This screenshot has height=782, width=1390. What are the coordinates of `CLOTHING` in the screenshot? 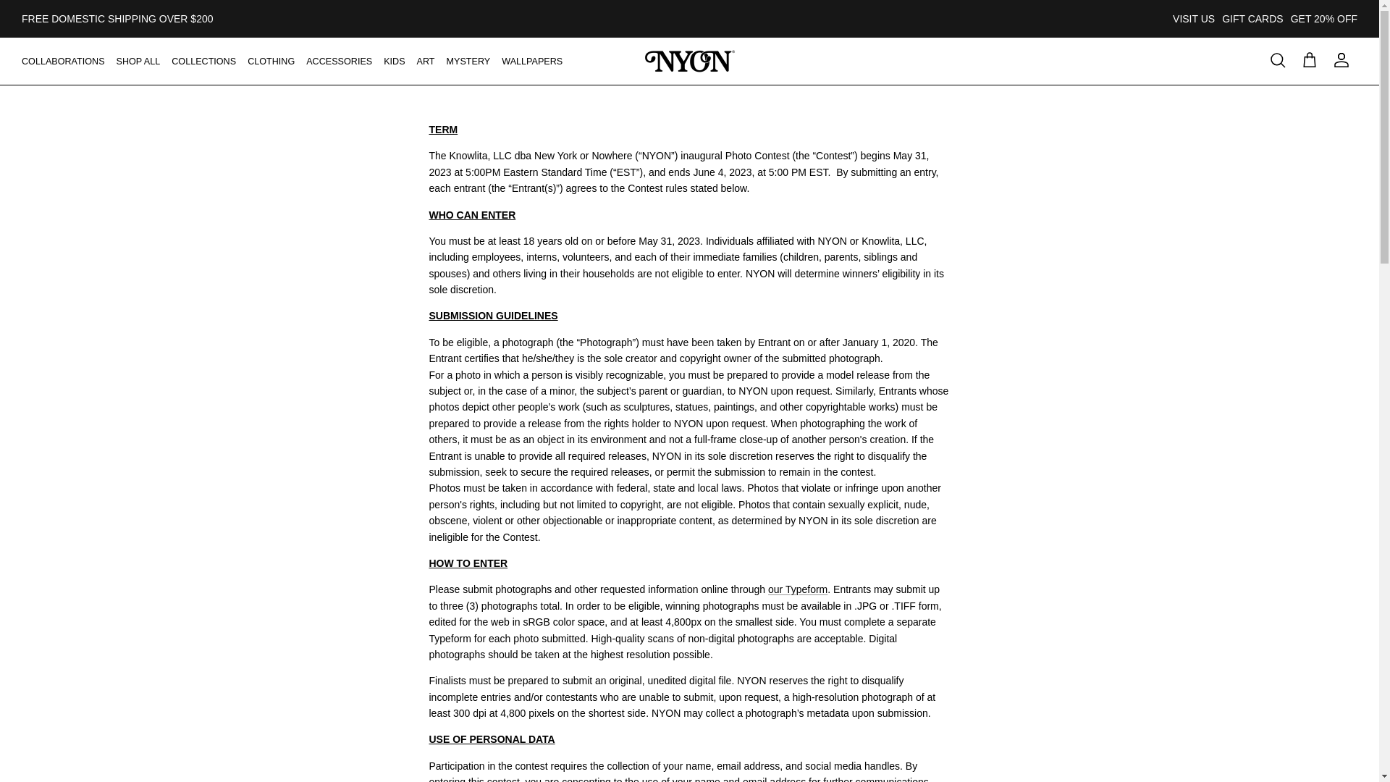 It's located at (271, 61).